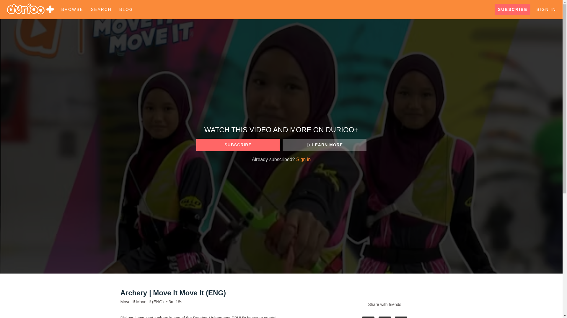  What do you see at coordinates (102, 9) in the screenshot?
I see `SEARCH` at bounding box center [102, 9].